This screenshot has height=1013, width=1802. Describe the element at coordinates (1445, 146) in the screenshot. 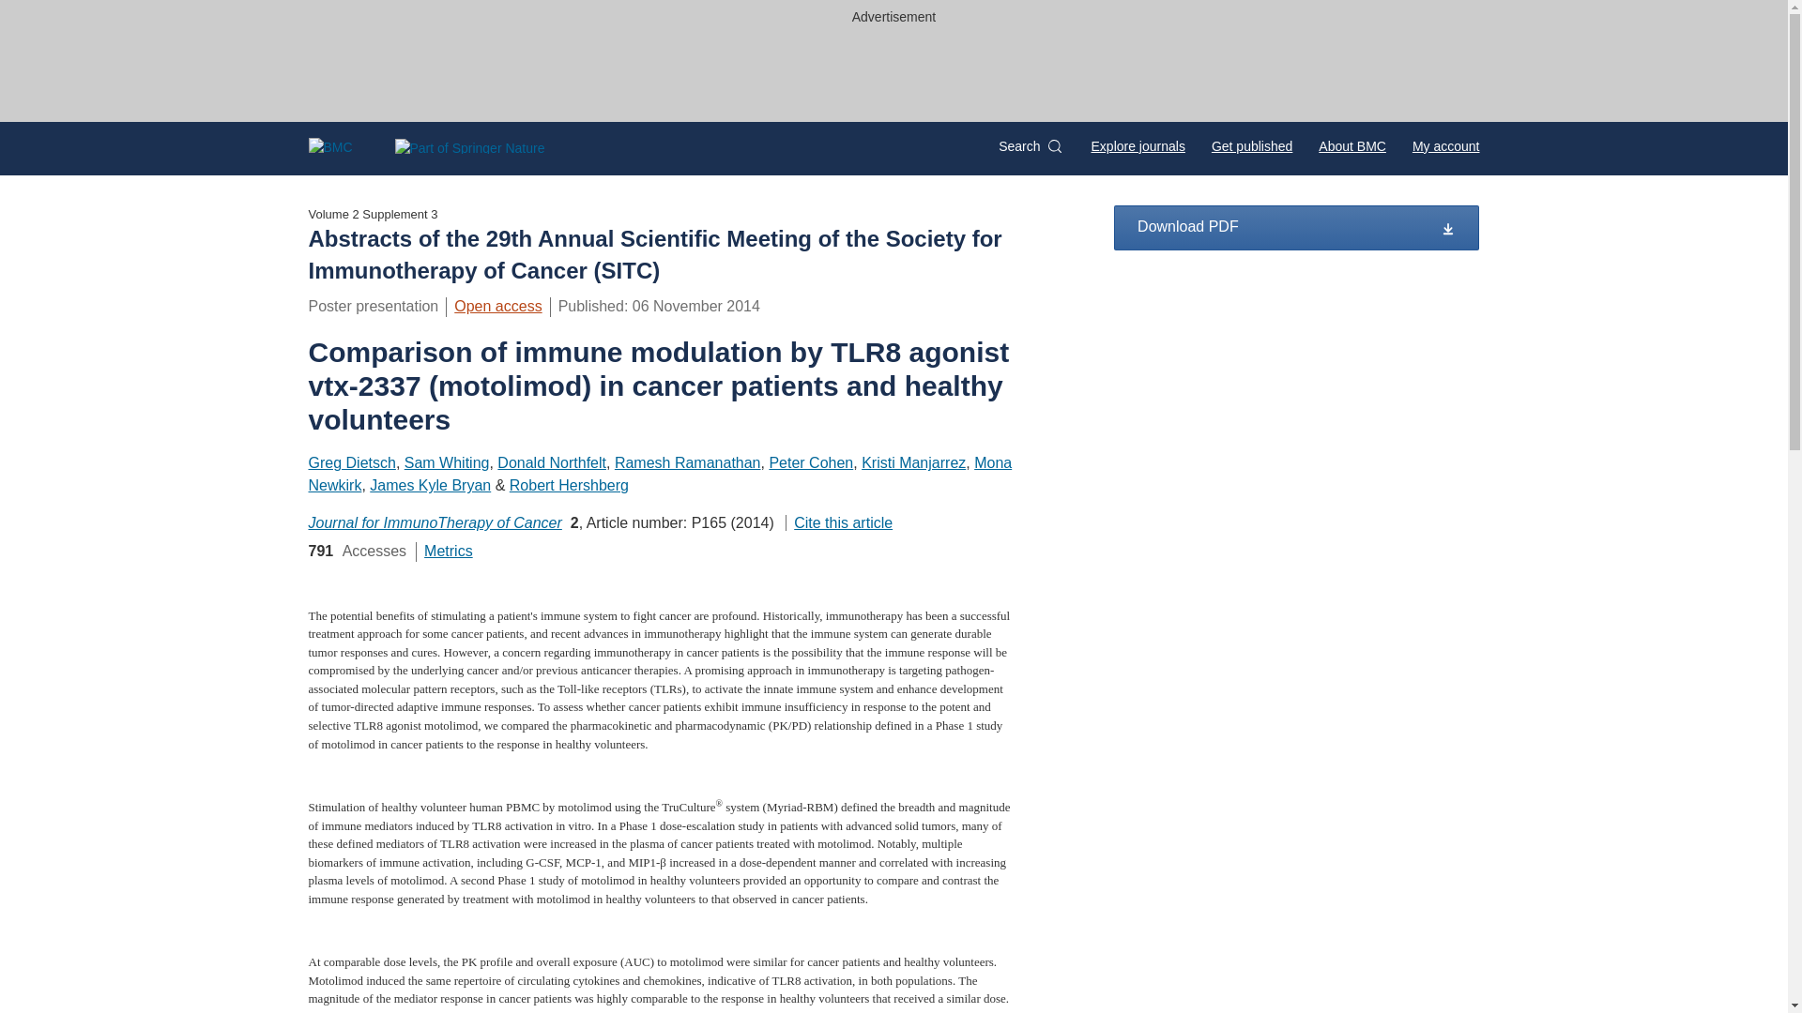

I see `My account` at that location.